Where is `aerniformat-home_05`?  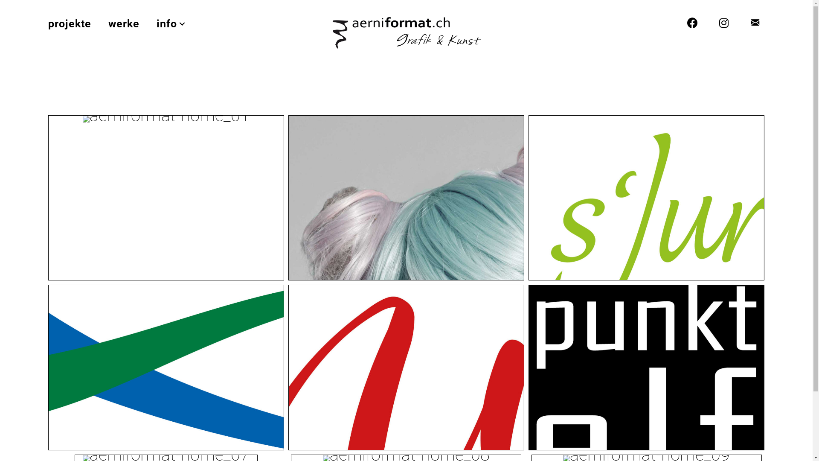
aerniformat-home_05 is located at coordinates (406, 367).